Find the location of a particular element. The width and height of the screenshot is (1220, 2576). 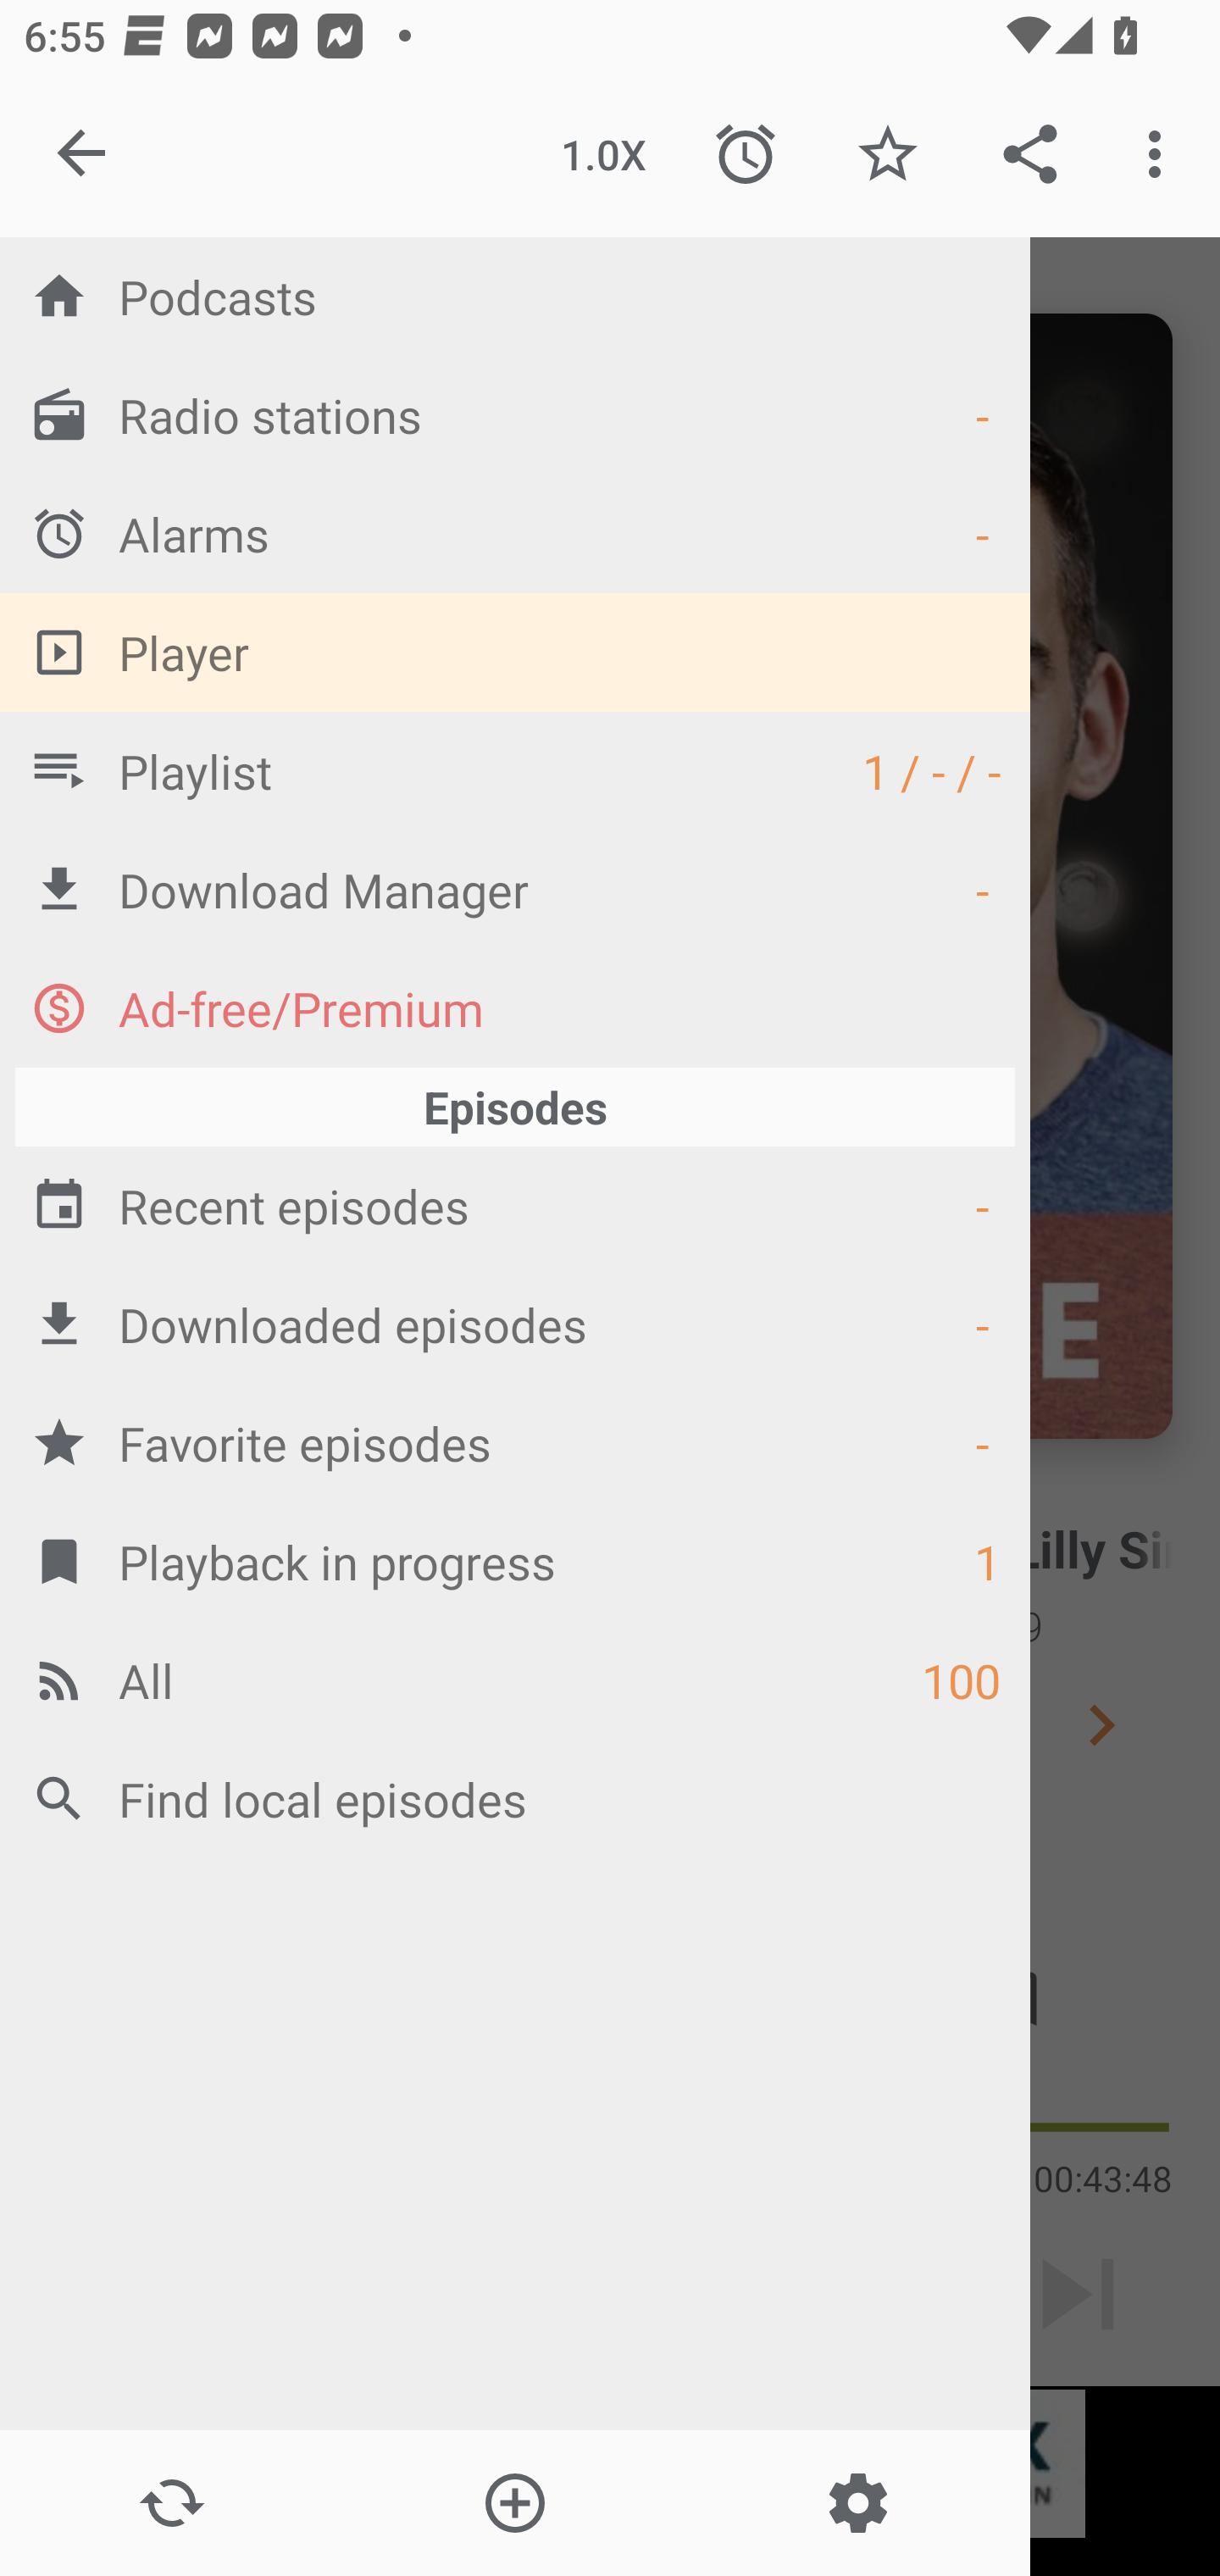

Update is located at coordinates (171, 2503).